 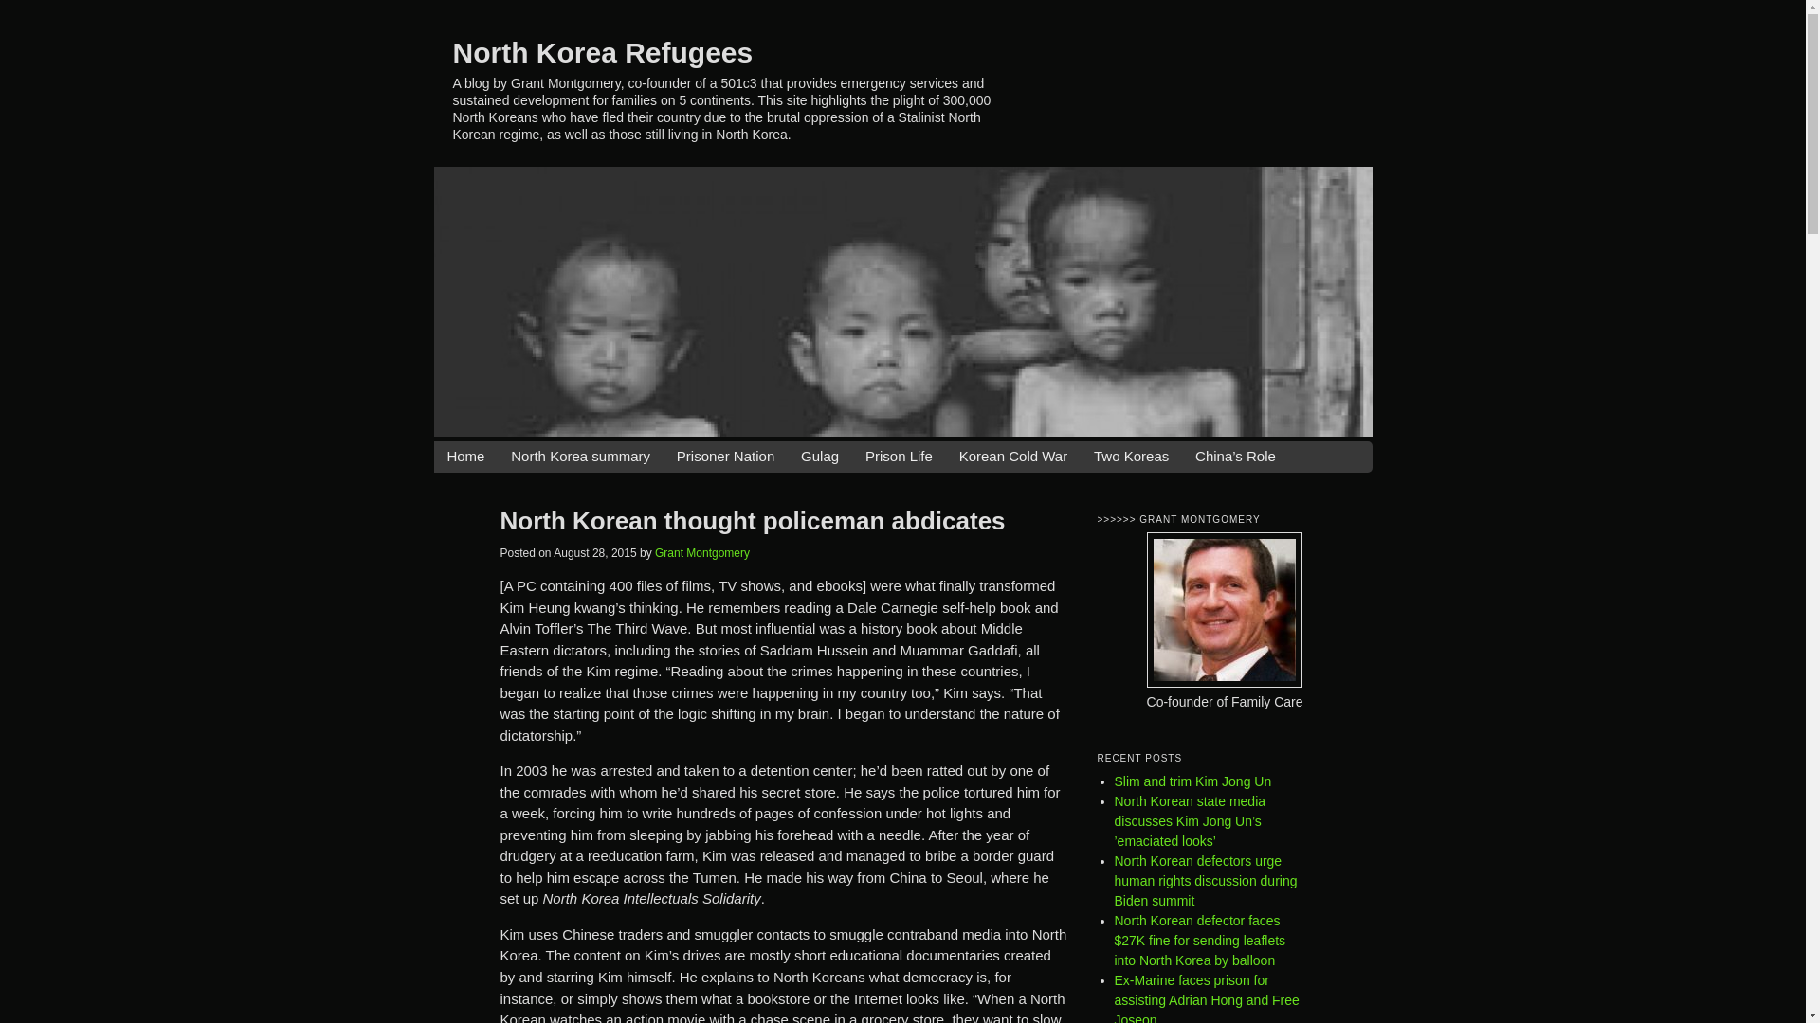 What do you see at coordinates (1192, 781) in the screenshot?
I see `Slim and trim Kim Jong Un` at bounding box center [1192, 781].